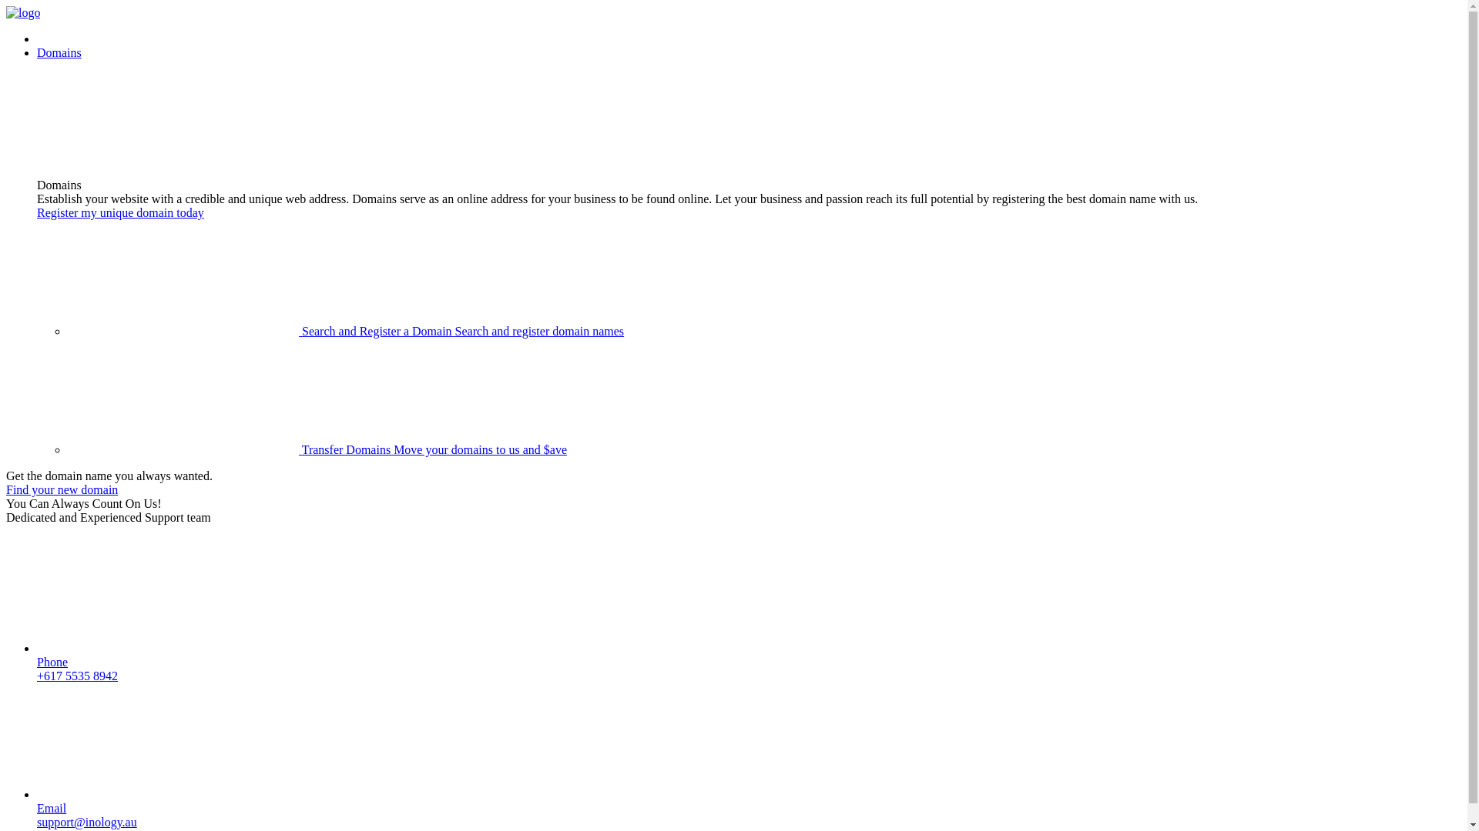 The width and height of the screenshot is (1479, 831). I want to click on Phone
+617 5535 8942, so click(749, 610).